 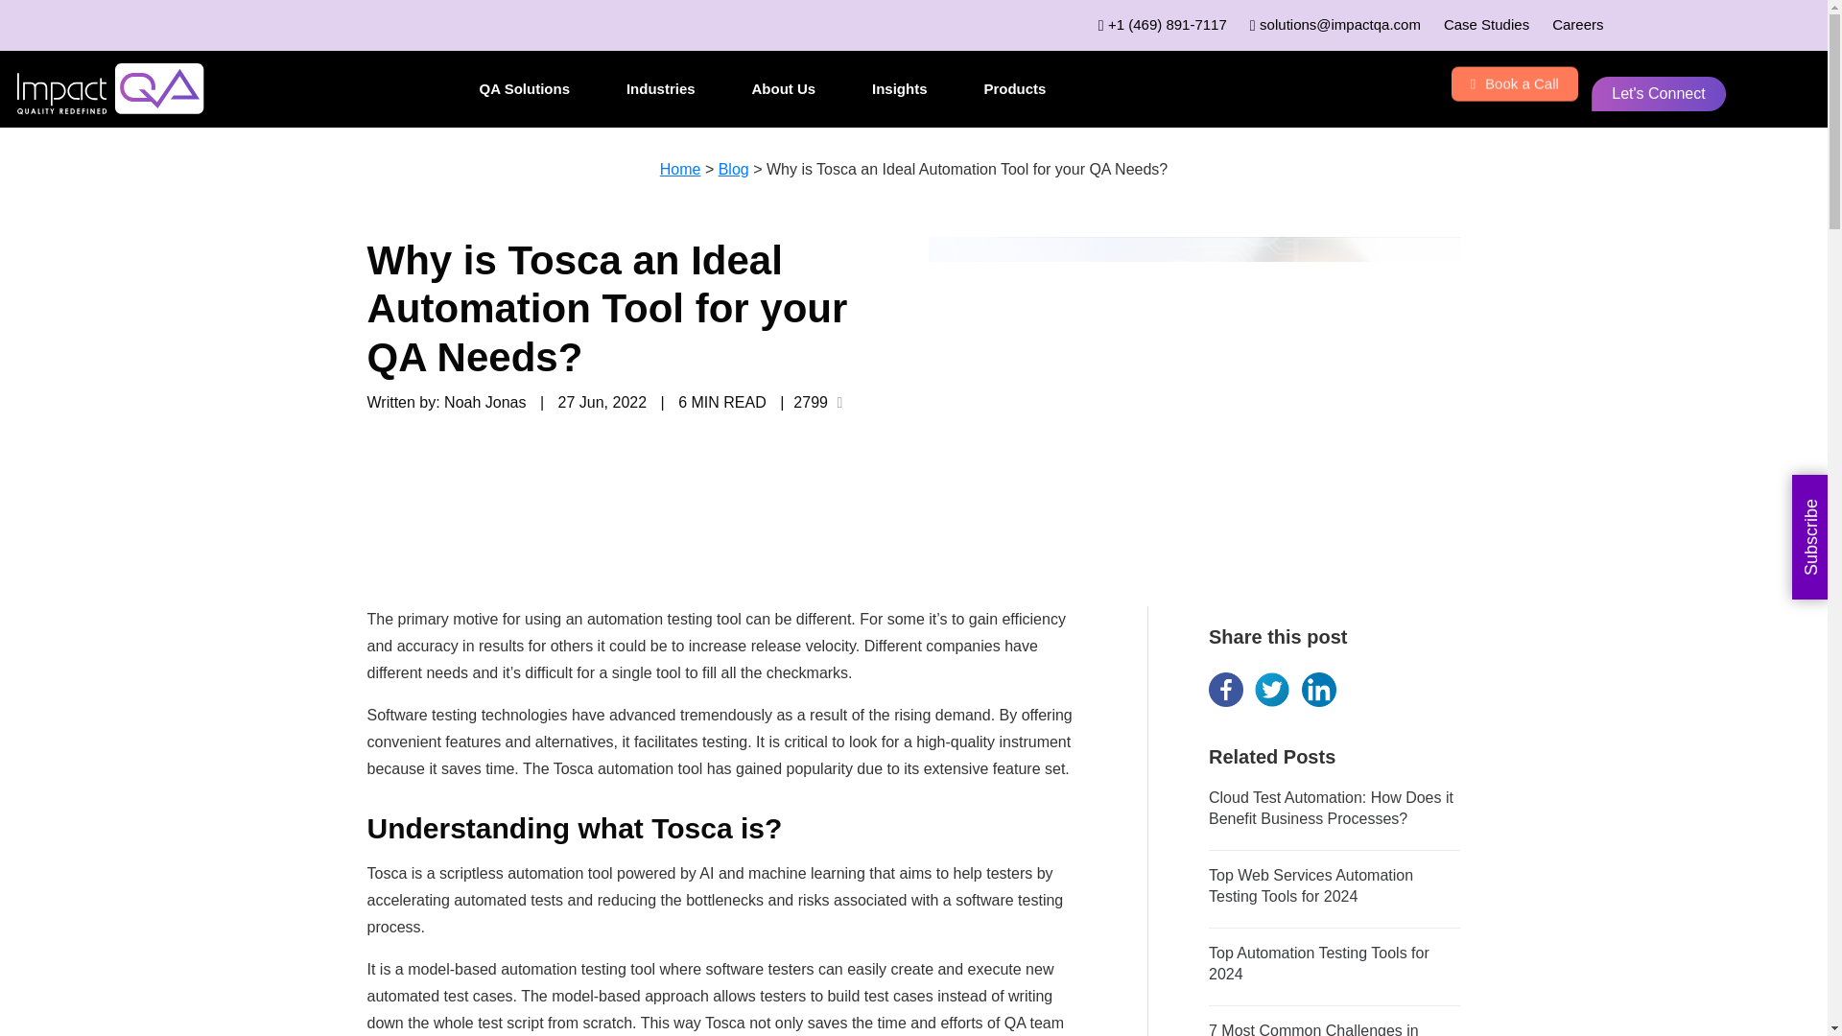 What do you see at coordinates (525, 88) in the screenshot?
I see `QA Solutions` at bounding box center [525, 88].